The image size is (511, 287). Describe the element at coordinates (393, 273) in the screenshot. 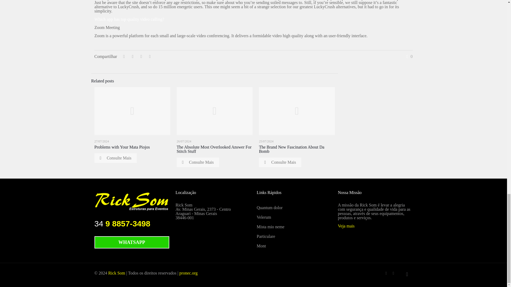

I see `Instagram` at that location.